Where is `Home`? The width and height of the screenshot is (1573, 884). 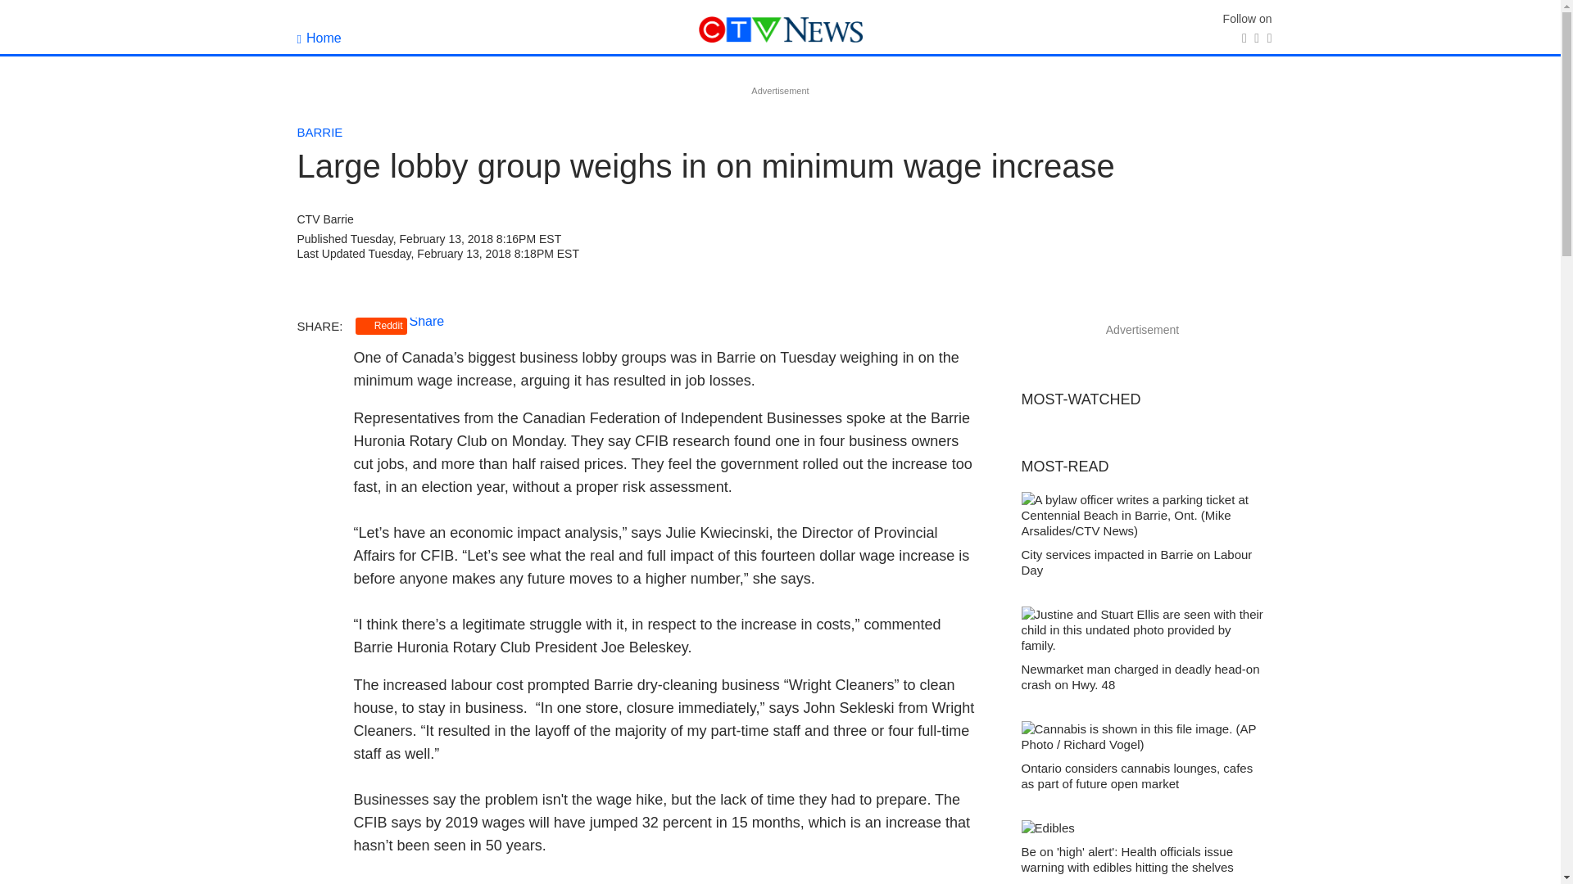 Home is located at coordinates (319, 38).